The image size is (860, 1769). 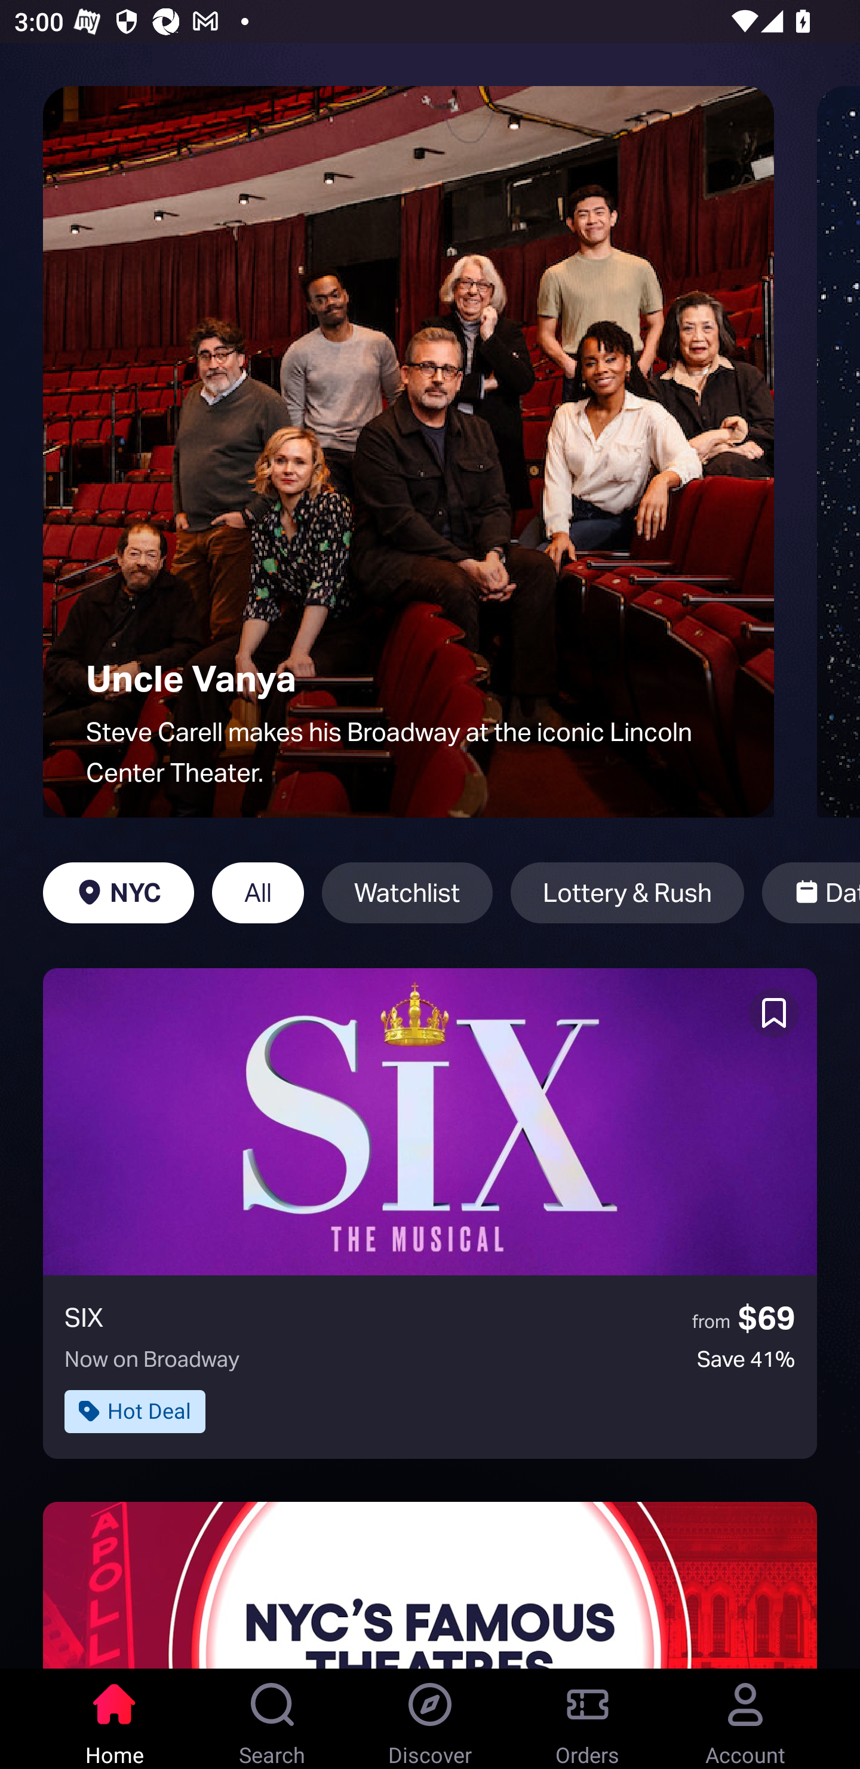 I want to click on All, so click(x=258, y=893).